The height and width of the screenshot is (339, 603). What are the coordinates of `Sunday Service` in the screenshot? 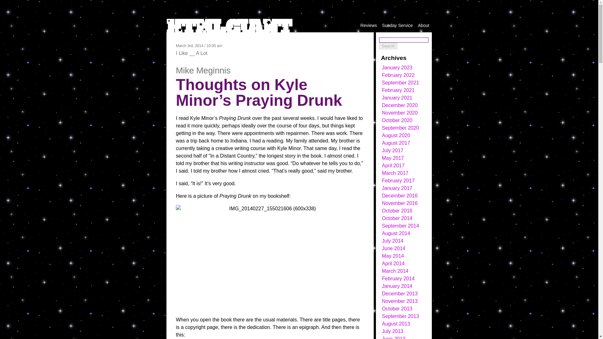 It's located at (397, 25).